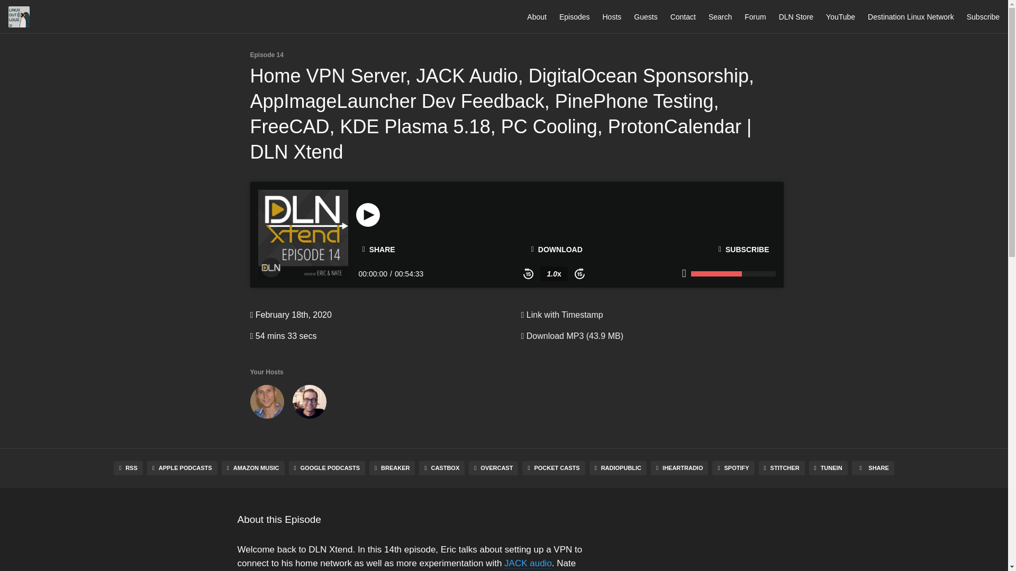  What do you see at coordinates (840, 16) in the screenshot?
I see `YouTube` at bounding box center [840, 16].